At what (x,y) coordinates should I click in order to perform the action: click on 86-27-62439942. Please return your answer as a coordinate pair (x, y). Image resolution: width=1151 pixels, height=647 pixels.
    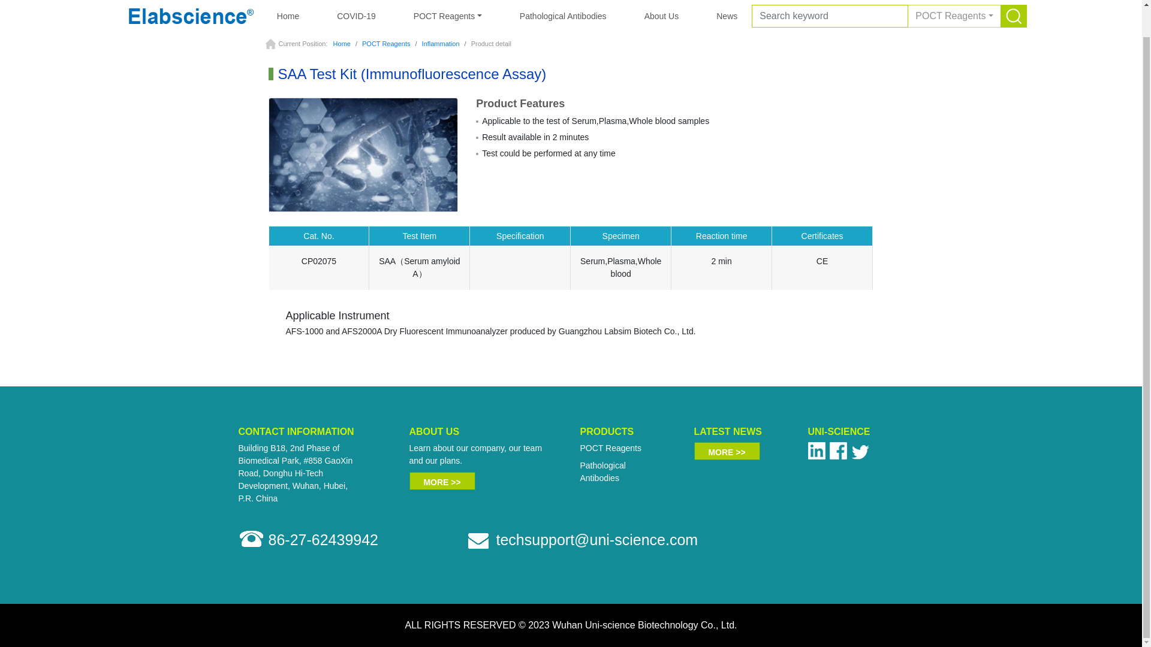
    Looking at the image, I should click on (323, 539).